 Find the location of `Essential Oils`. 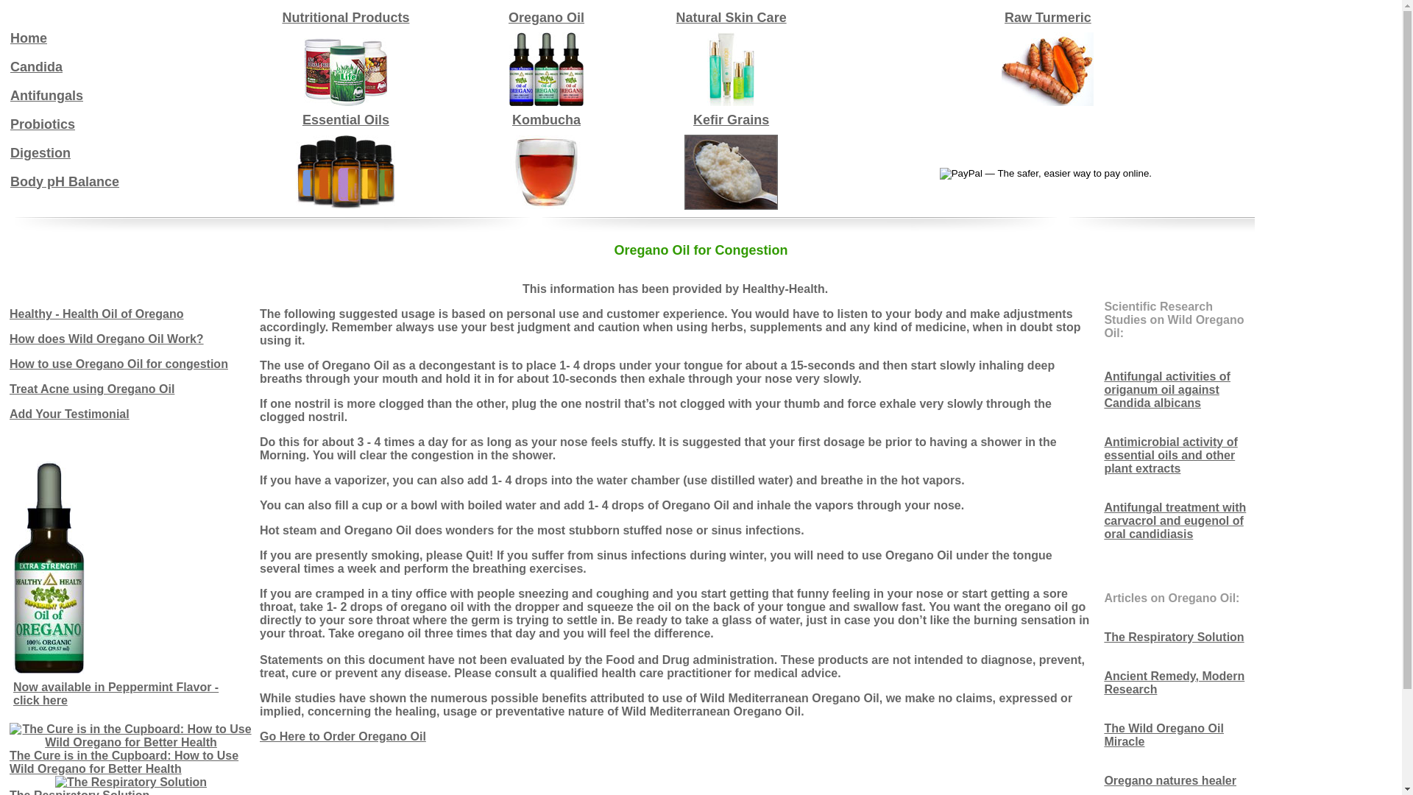

Essential Oils is located at coordinates (346, 120).